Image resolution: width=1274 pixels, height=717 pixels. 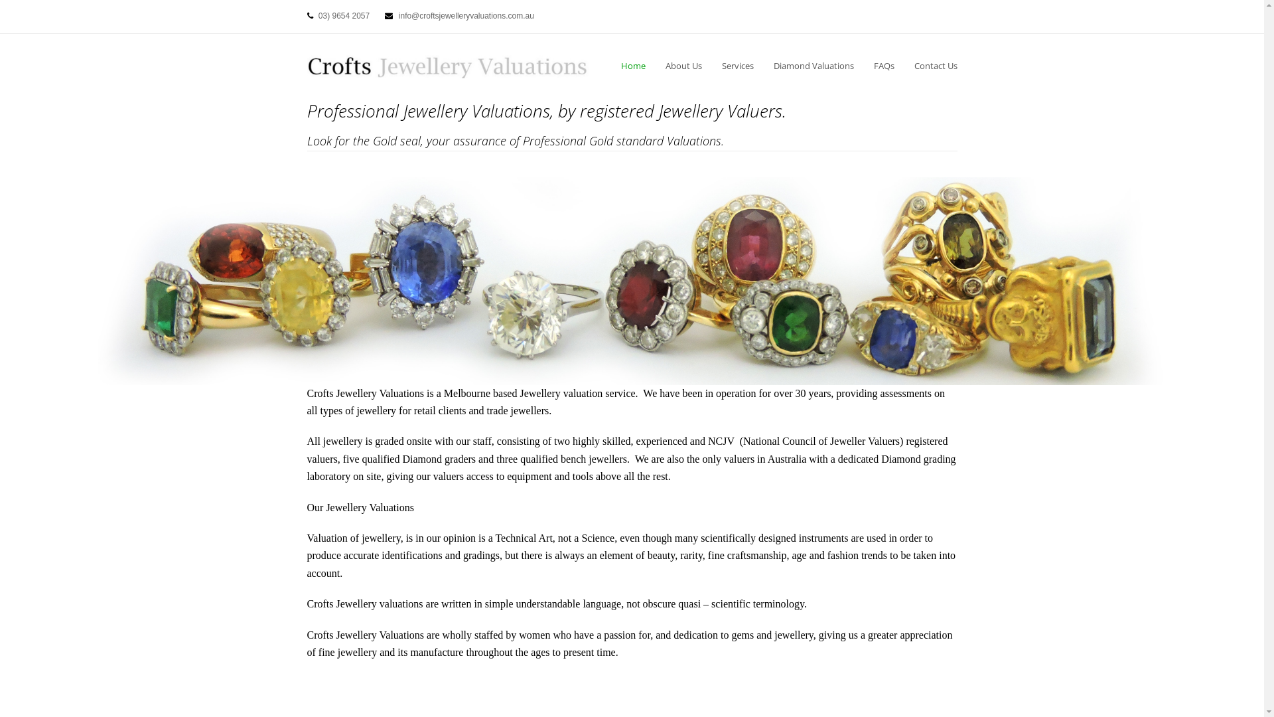 What do you see at coordinates (633, 66) in the screenshot?
I see `Home` at bounding box center [633, 66].